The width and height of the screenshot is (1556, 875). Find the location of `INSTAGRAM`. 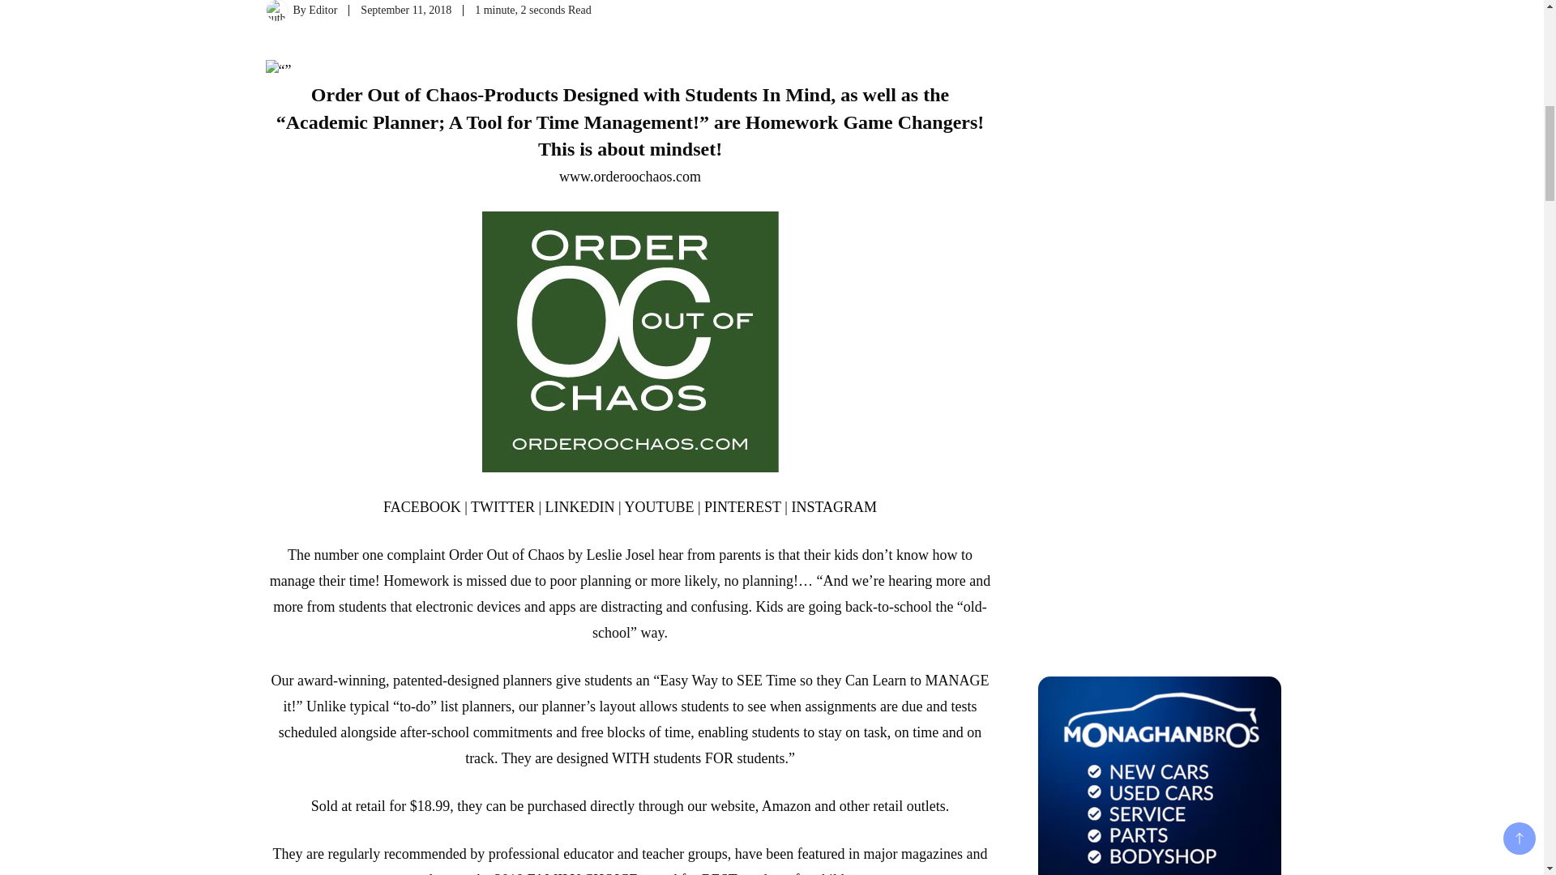

INSTAGRAM is located at coordinates (833, 507).